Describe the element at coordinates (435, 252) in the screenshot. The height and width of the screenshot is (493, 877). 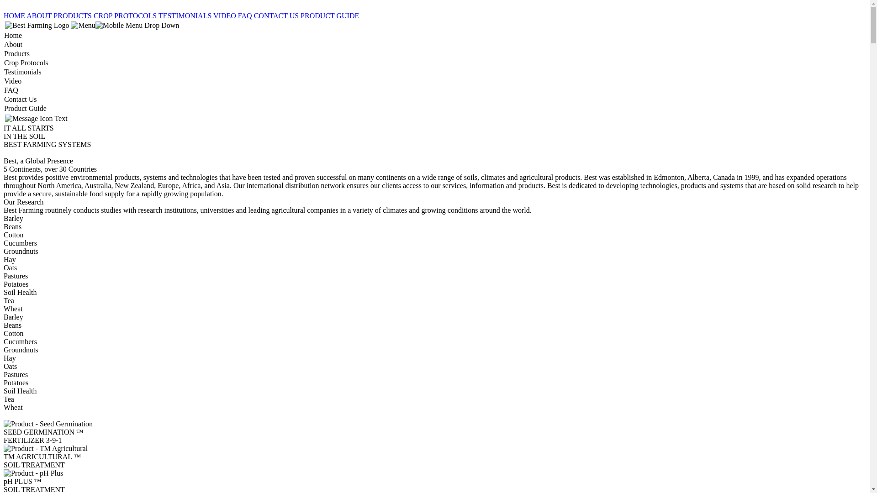
I see `Groundnuts` at that location.